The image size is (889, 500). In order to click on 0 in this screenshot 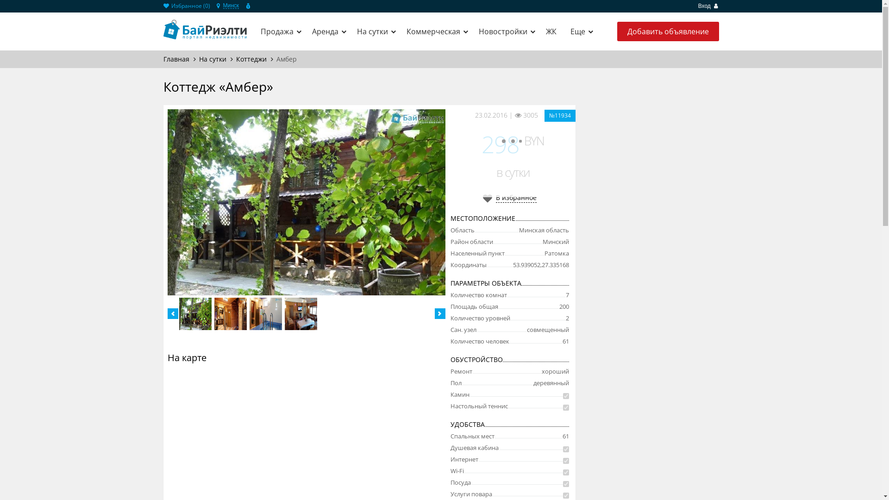, I will do `click(275, 36)`.